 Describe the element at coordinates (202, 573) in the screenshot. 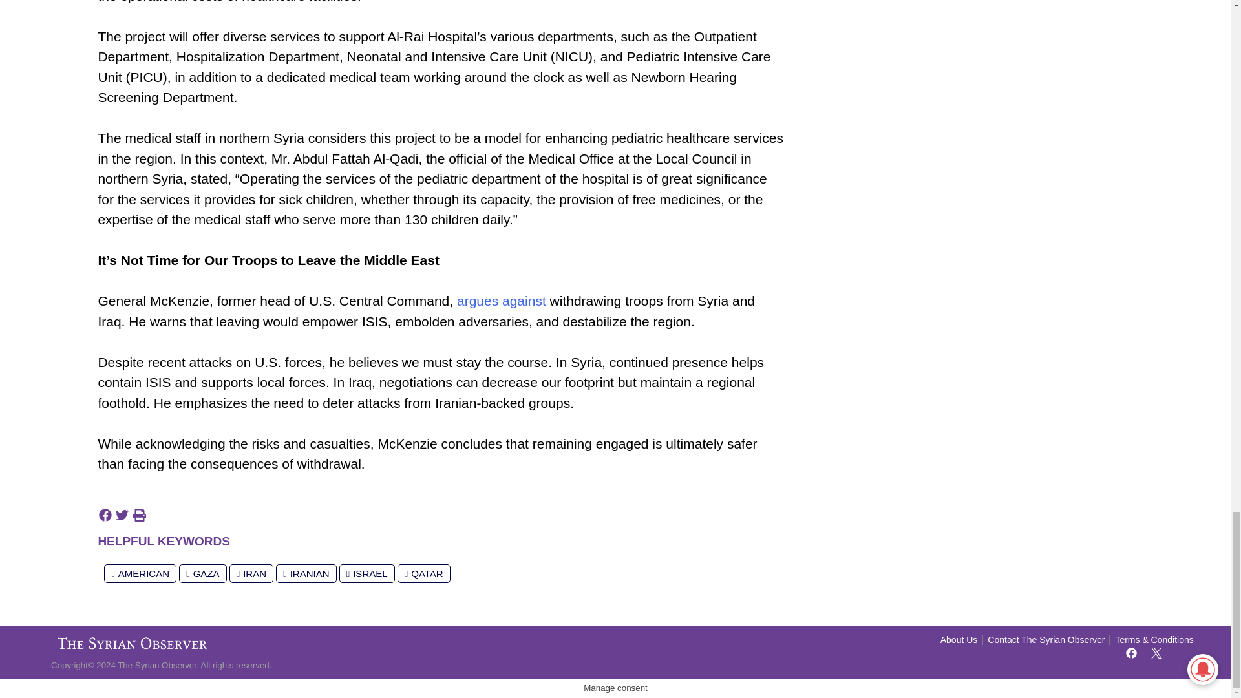

I see `GAZA` at that location.